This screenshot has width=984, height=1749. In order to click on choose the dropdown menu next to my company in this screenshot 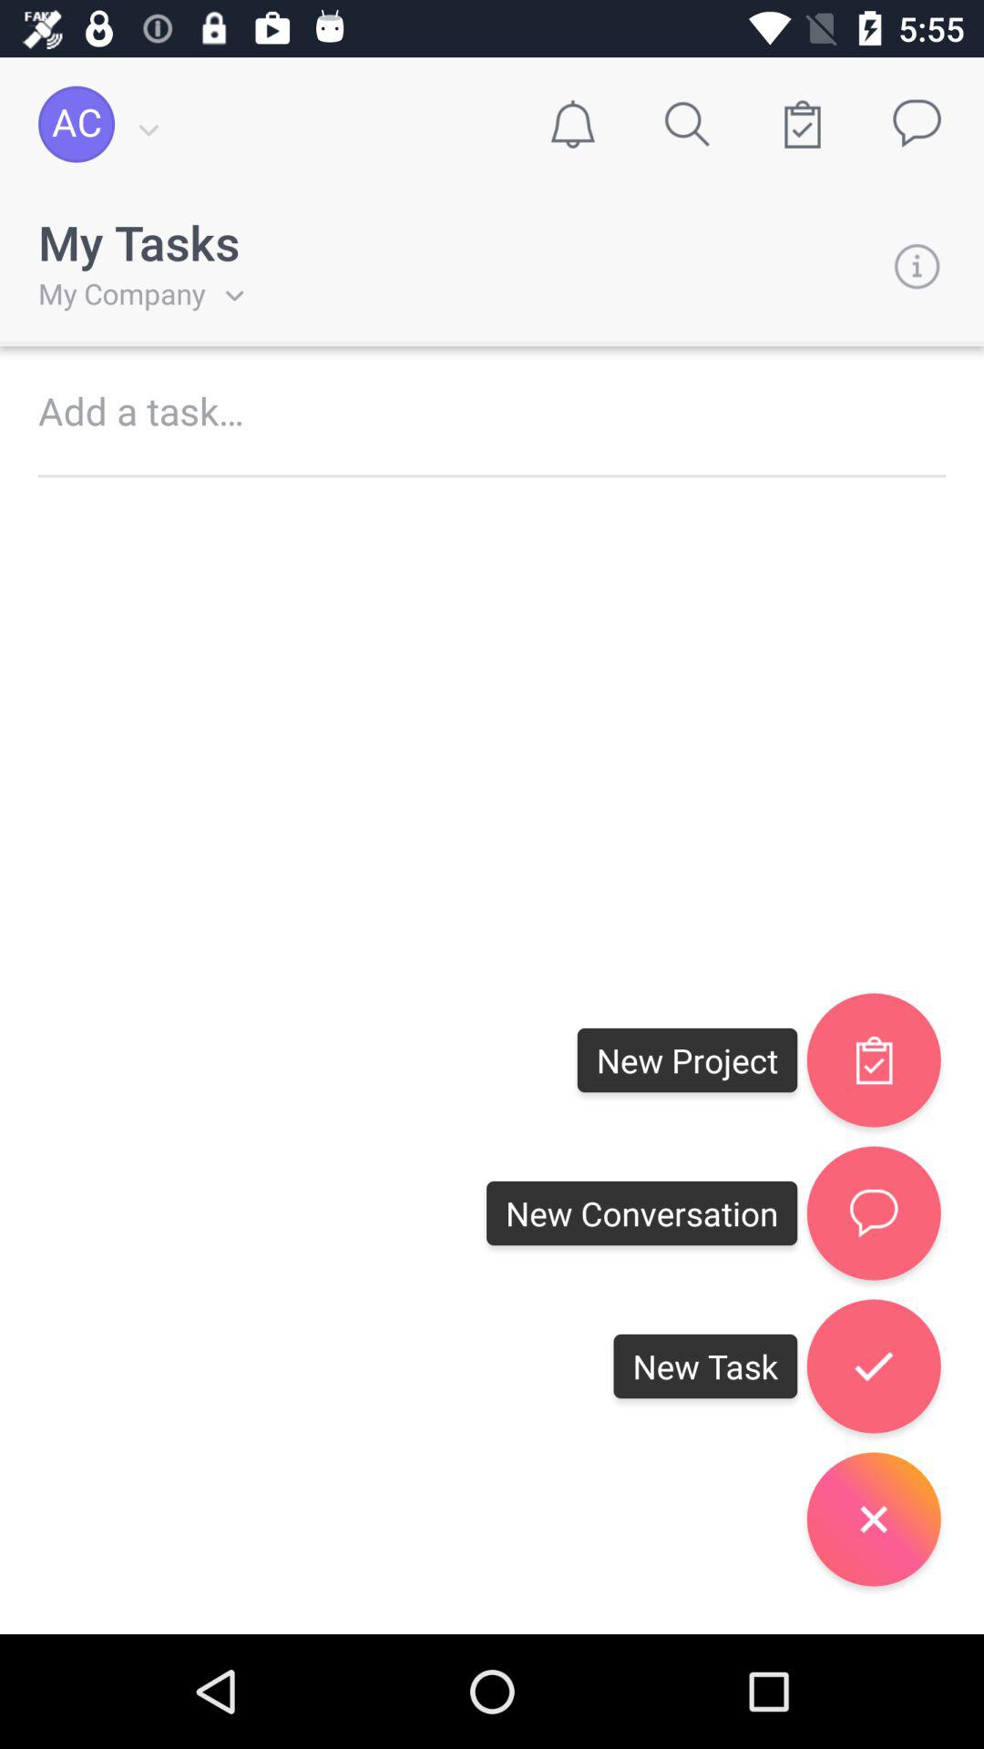, I will do `click(224, 293)`.